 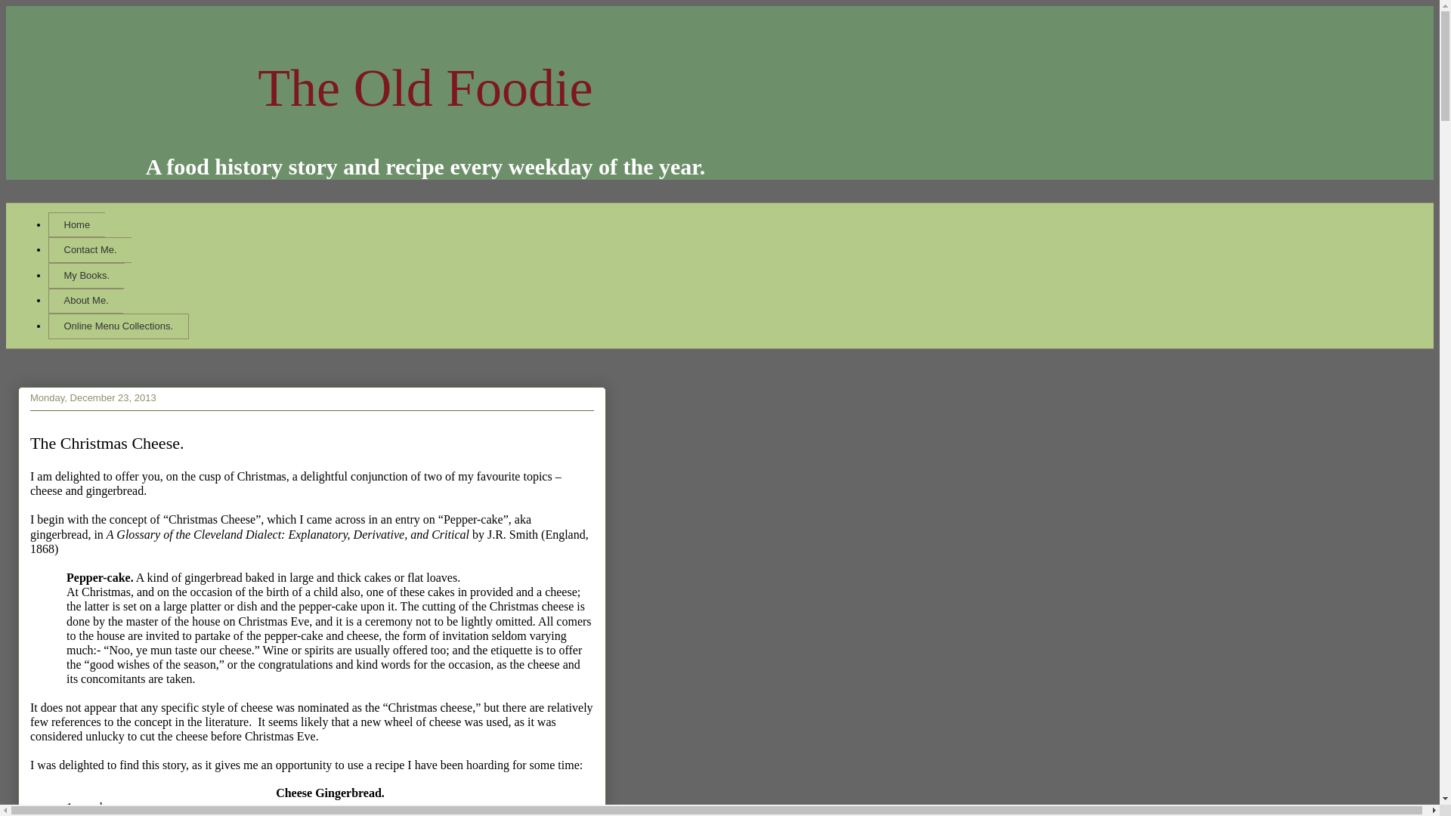 What do you see at coordinates (76, 225) in the screenshot?
I see `Home` at bounding box center [76, 225].